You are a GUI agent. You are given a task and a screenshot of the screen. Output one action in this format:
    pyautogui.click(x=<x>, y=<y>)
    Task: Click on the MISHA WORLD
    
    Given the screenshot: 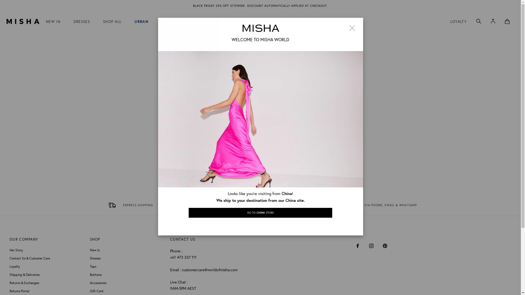 What is the action you would take?
    pyautogui.click(x=249, y=22)
    